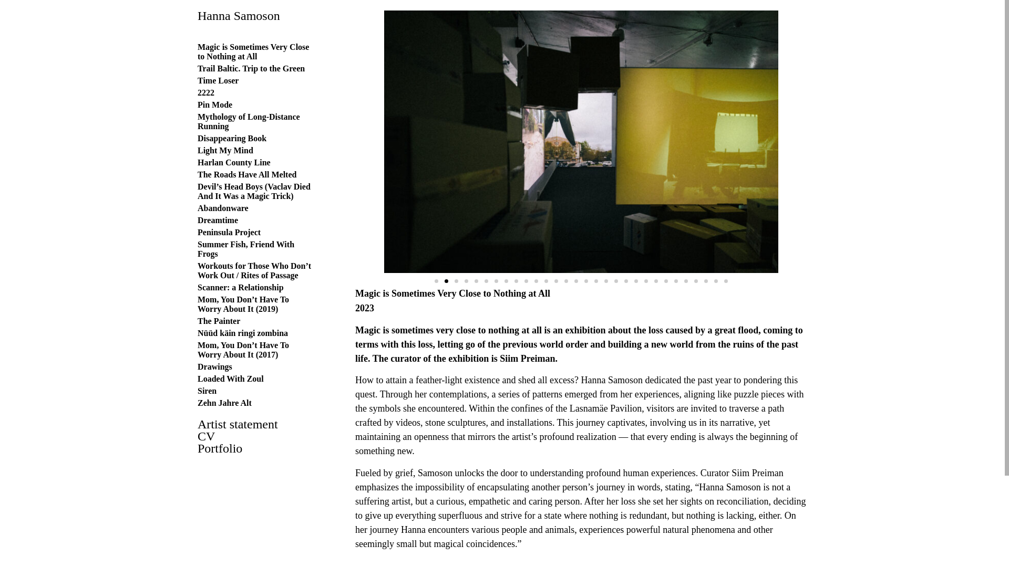 The width and height of the screenshot is (1009, 567). Describe the element at coordinates (218, 80) in the screenshot. I see `Time Loser` at that location.